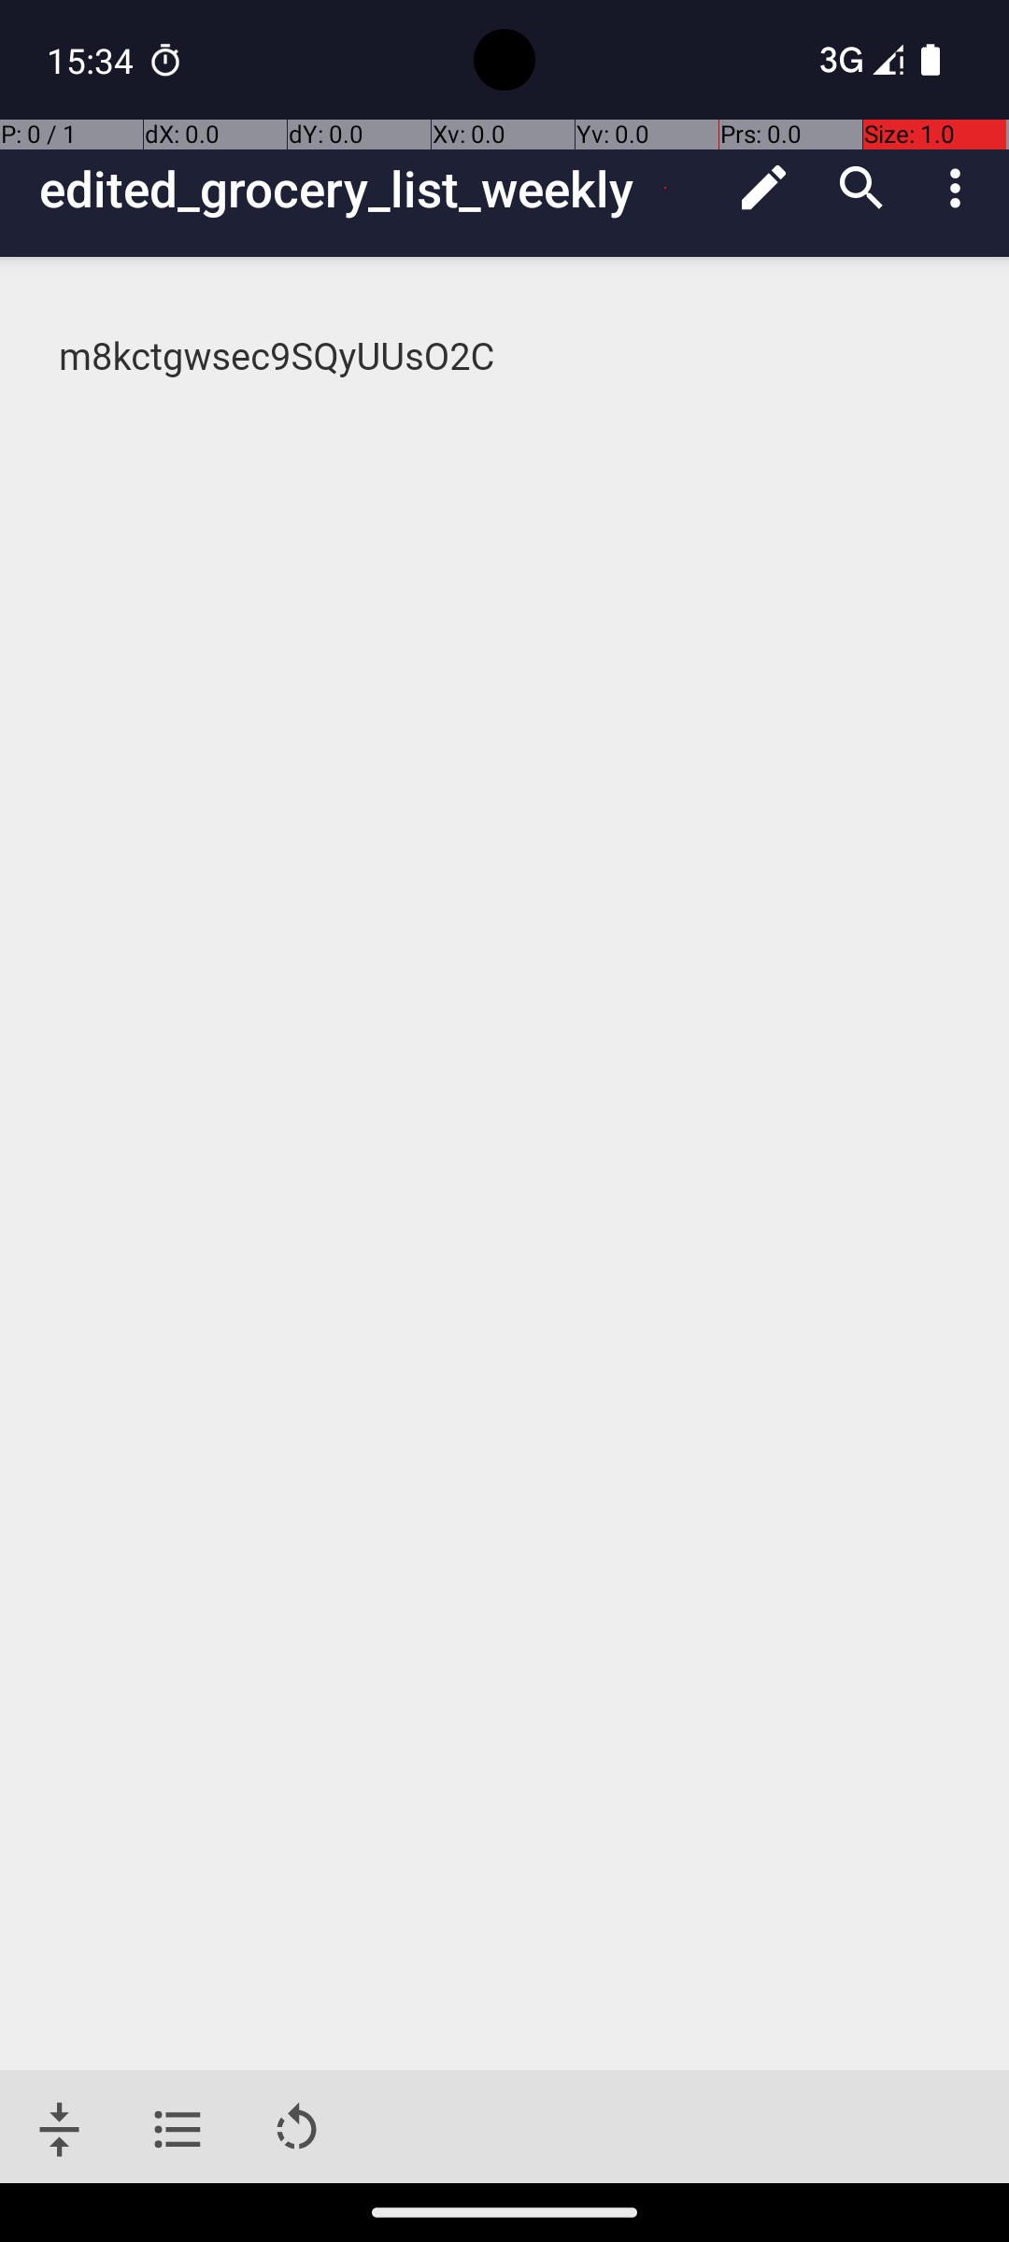  What do you see at coordinates (506, 357) in the screenshot?
I see `m8kctgwsec9SQyUUsO2C` at bounding box center [506, 357].